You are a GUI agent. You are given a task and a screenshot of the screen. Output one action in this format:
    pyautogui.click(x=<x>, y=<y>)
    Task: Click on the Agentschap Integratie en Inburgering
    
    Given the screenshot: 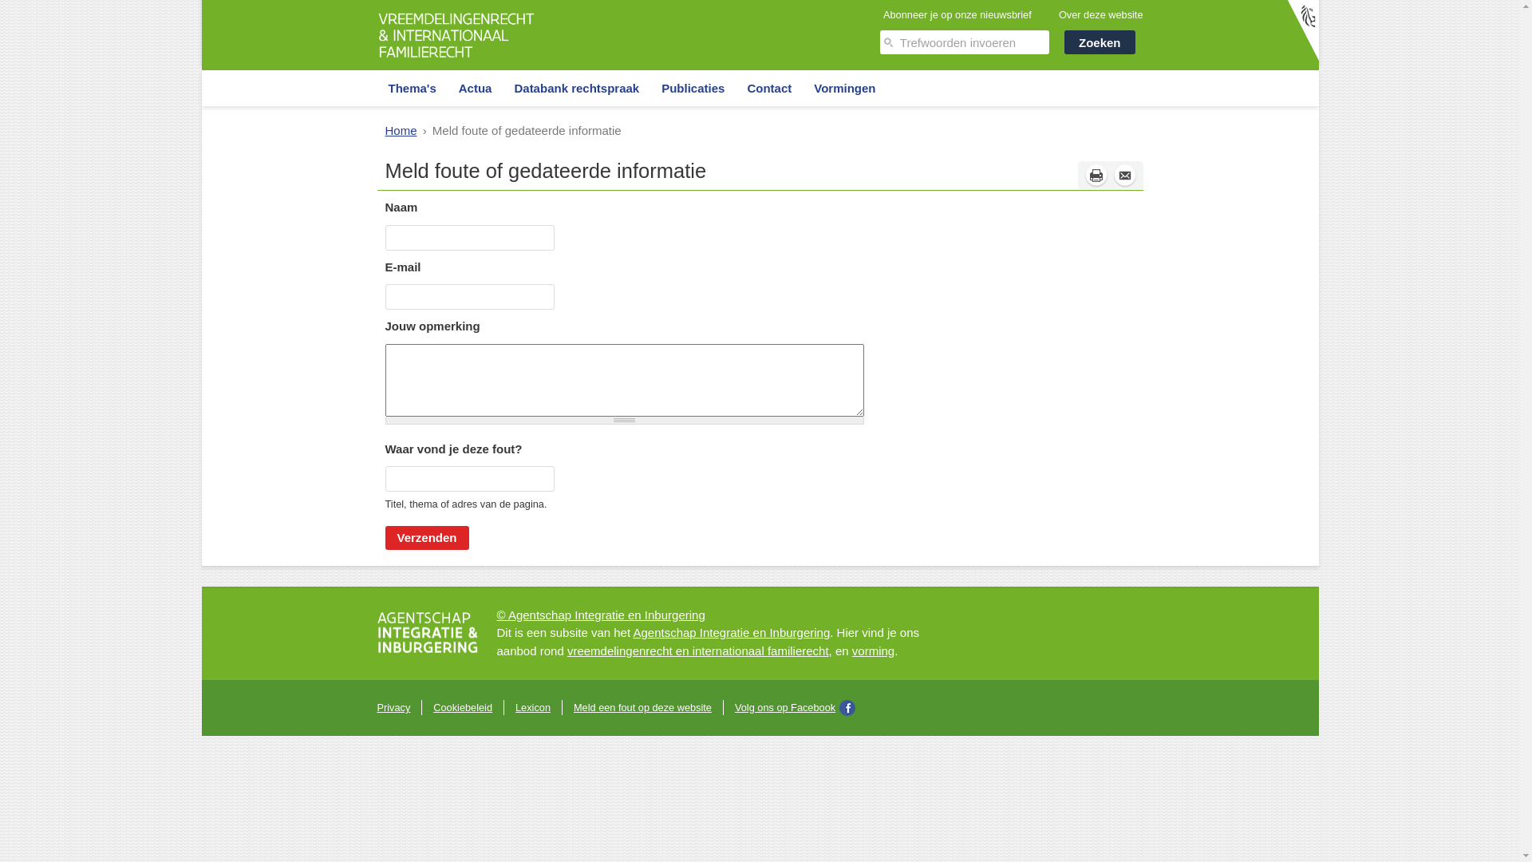 What is the action you would take?
    pyautogui.click(x=731, y=632)
    